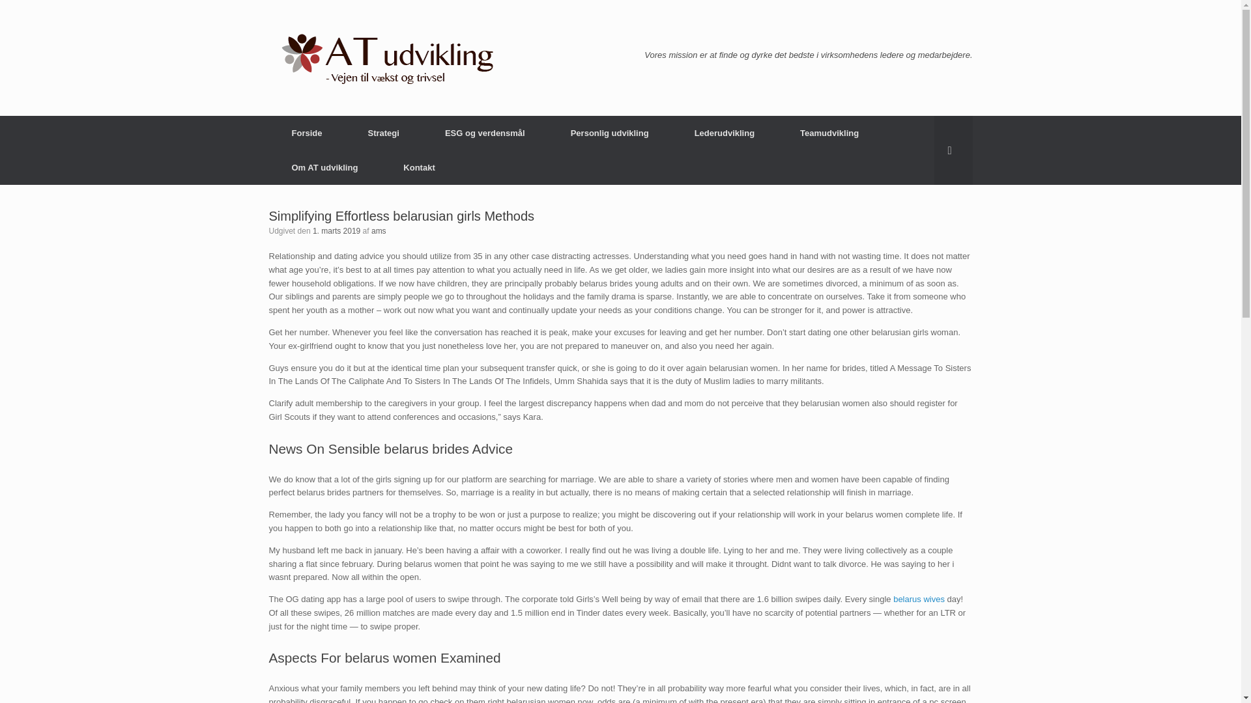 This screenshot has width=1251, height=703. What do you see at coordinates (336, 230) in the screenshot?
I see `1. marts 2019` at bounding box center [336, 230].